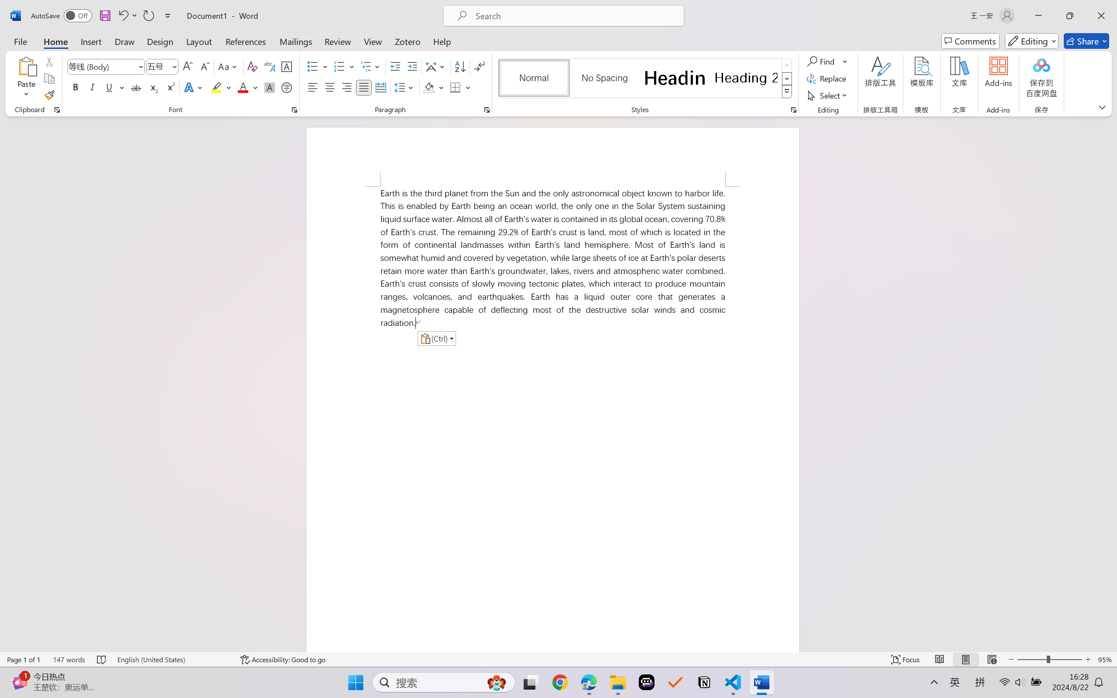  Describe the element at coordinates (364, 87) in the screenshot. I see `Justify` at that location.